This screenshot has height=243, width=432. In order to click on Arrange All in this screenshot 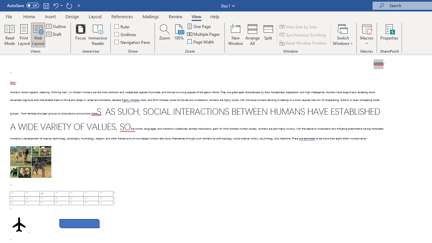, I will do `click(252, 34)`.